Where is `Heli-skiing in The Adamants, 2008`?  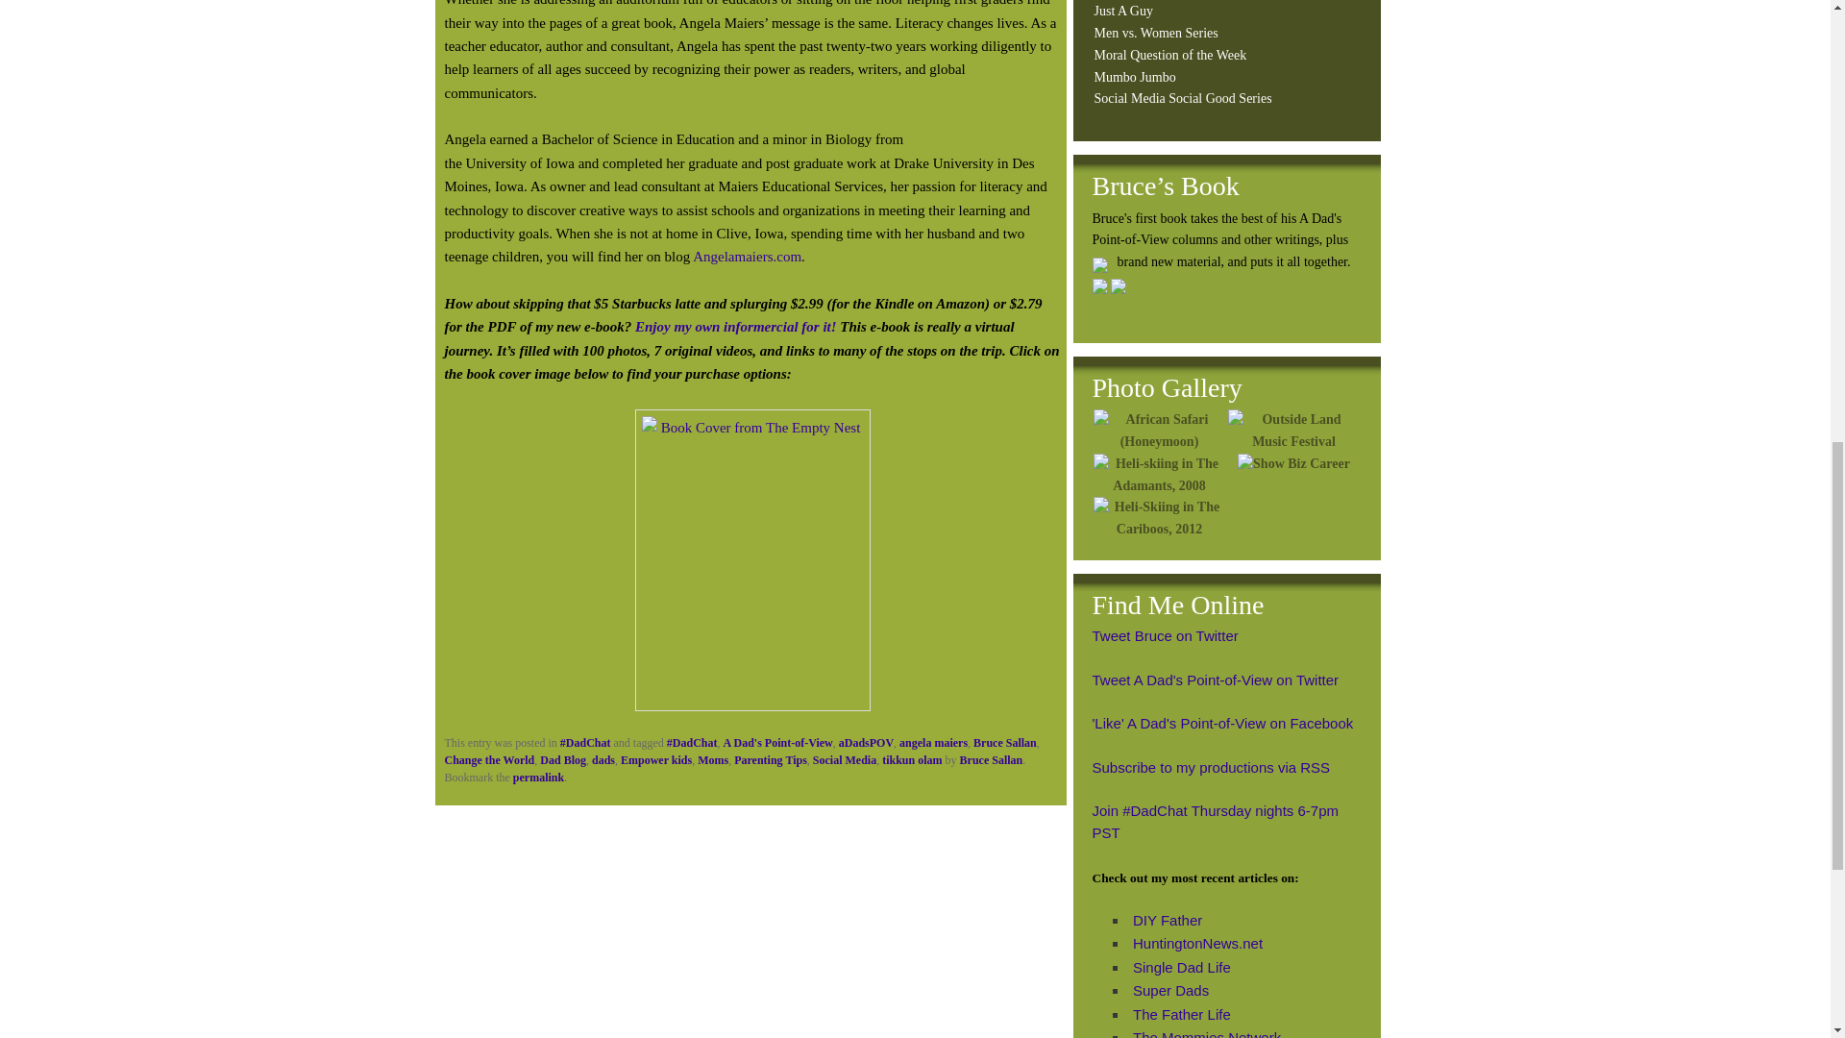
Heli-skiing in The Adamants, 2008 is located at coordinates (1159, 475).